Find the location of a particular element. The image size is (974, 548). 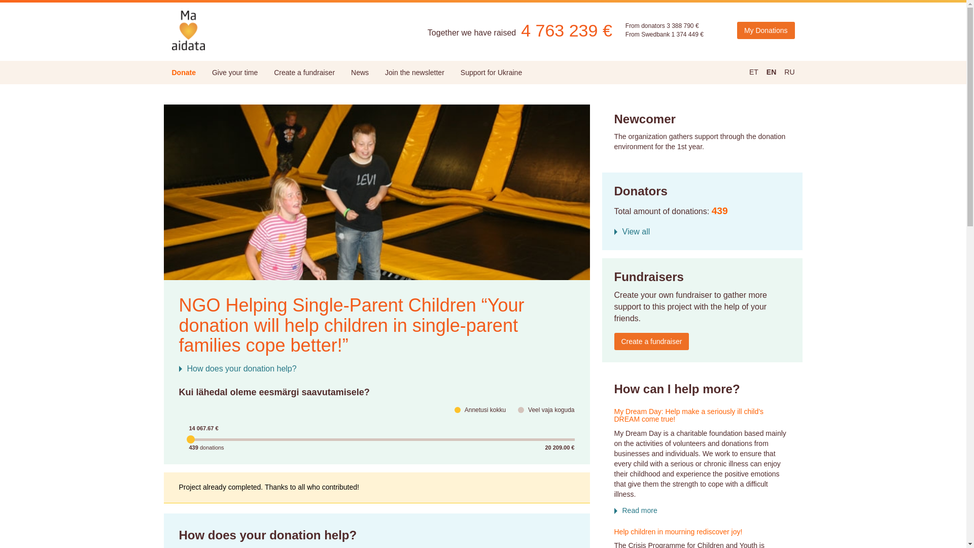

Donate is located at coordinates (184, 72).